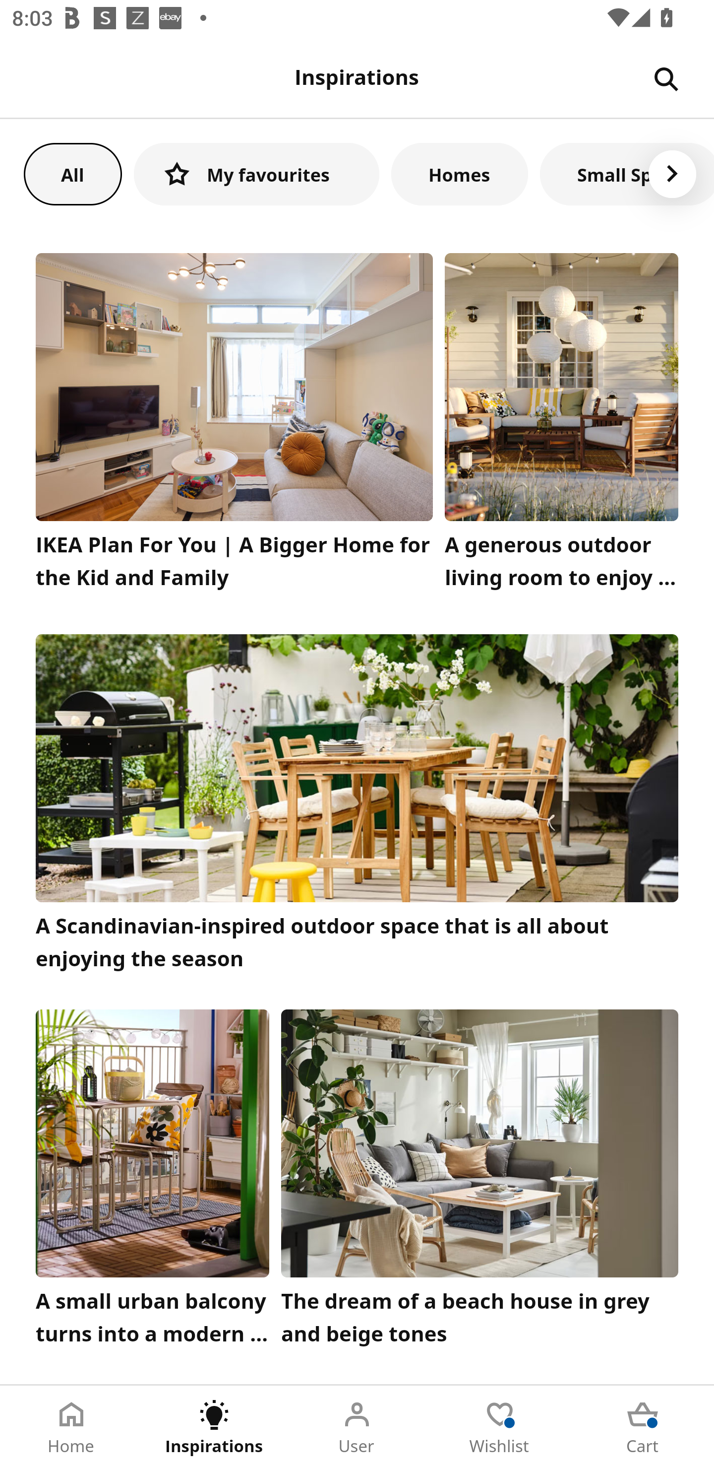 Image resolution: width=714 pixels, height=1469 pixels. Describe the element at coordinates (214, 1427) in the screenshot. I see `Inspirations
Tab 2 of 5` at that location.